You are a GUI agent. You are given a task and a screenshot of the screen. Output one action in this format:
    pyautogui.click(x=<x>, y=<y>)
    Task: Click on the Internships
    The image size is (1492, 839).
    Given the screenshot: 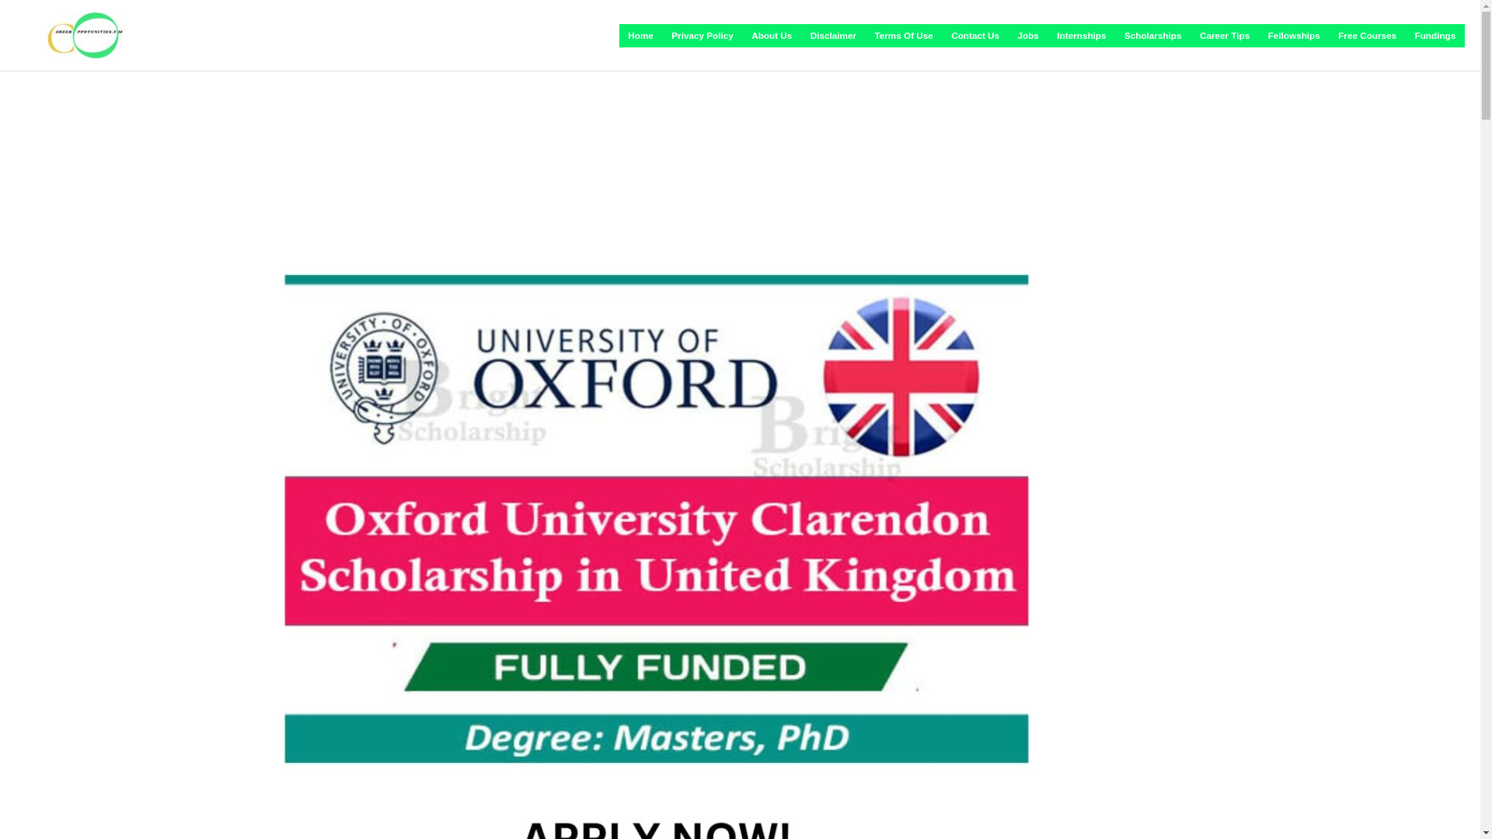 What is the action you would take?
    pyautogui.click(x=1082, y=36)
    